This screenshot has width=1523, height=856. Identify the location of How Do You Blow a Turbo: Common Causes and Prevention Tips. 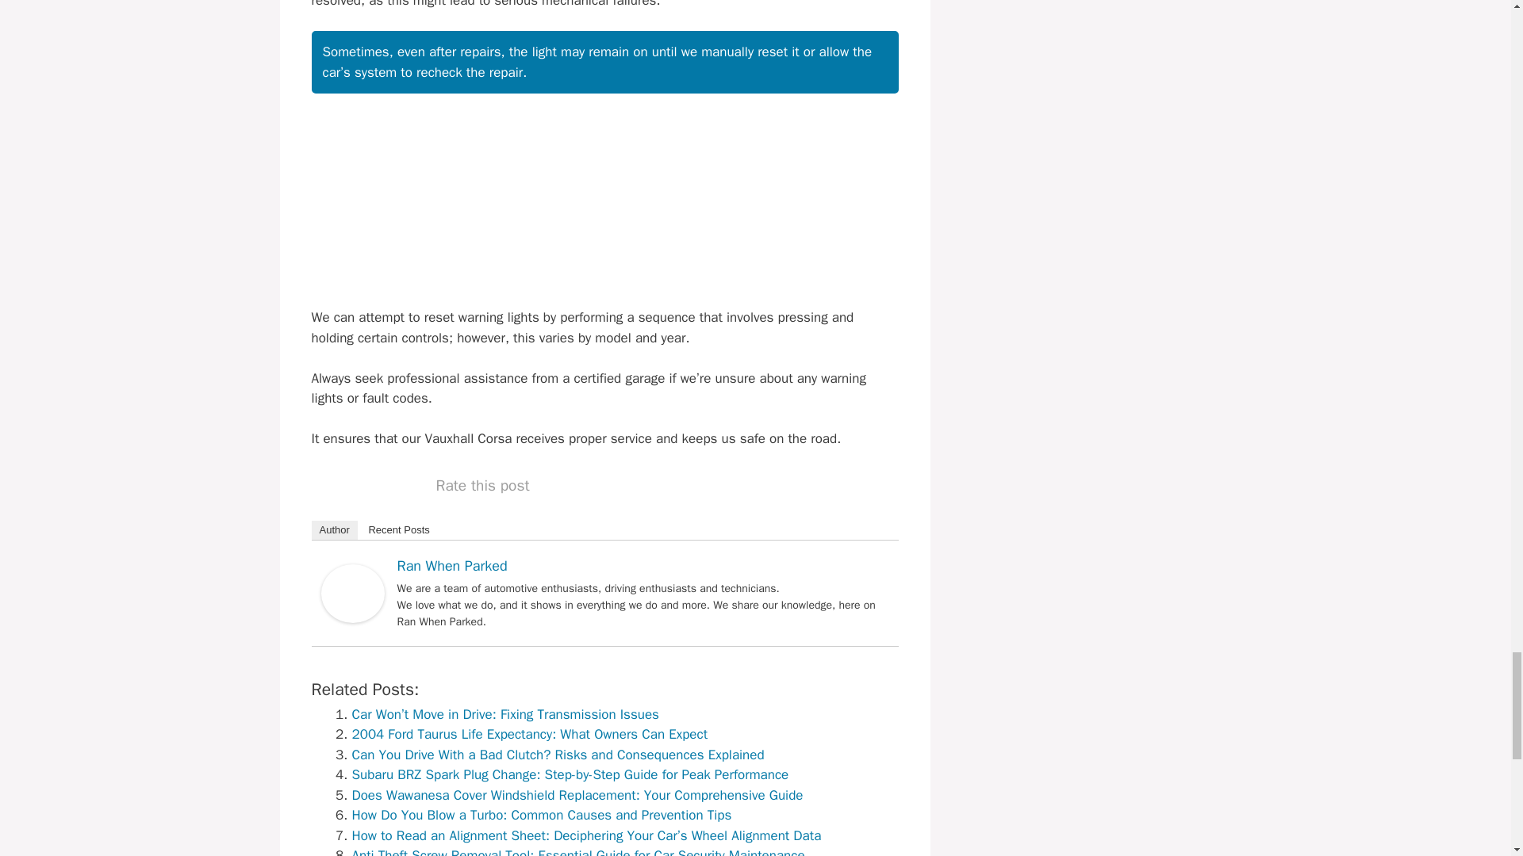
(542, 815).